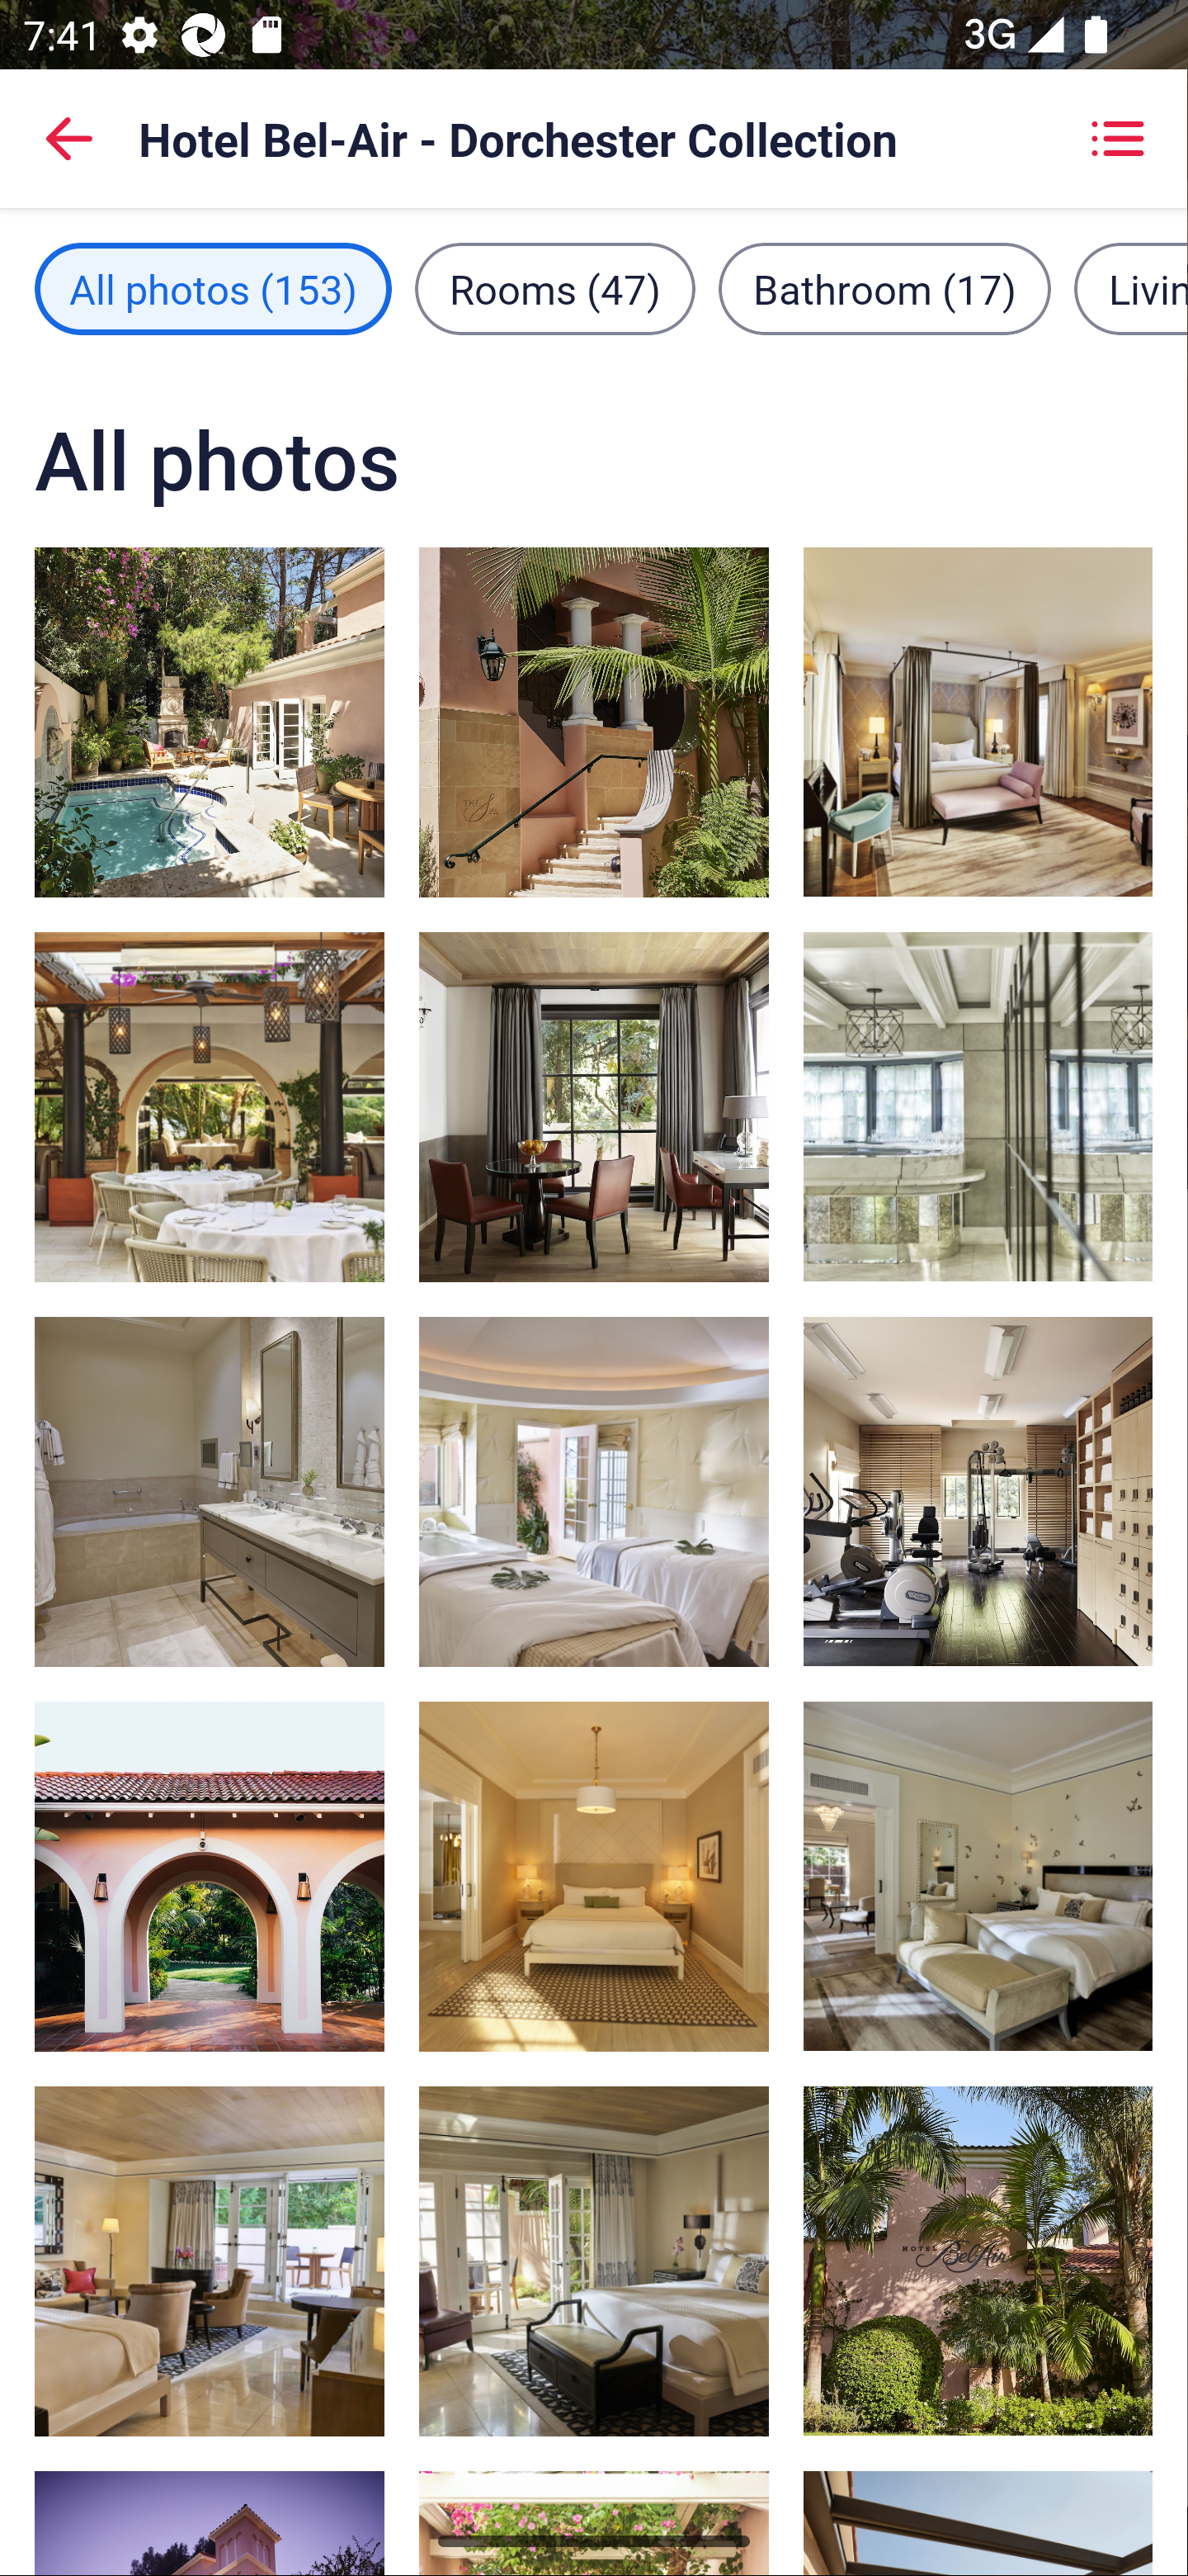 The width and height of the screenshot is (1188, 2576). What do you see at coordinates (213, 288) in the screenshot?
I see `All photos filter, 153 images` at bounding box center [213, 288].